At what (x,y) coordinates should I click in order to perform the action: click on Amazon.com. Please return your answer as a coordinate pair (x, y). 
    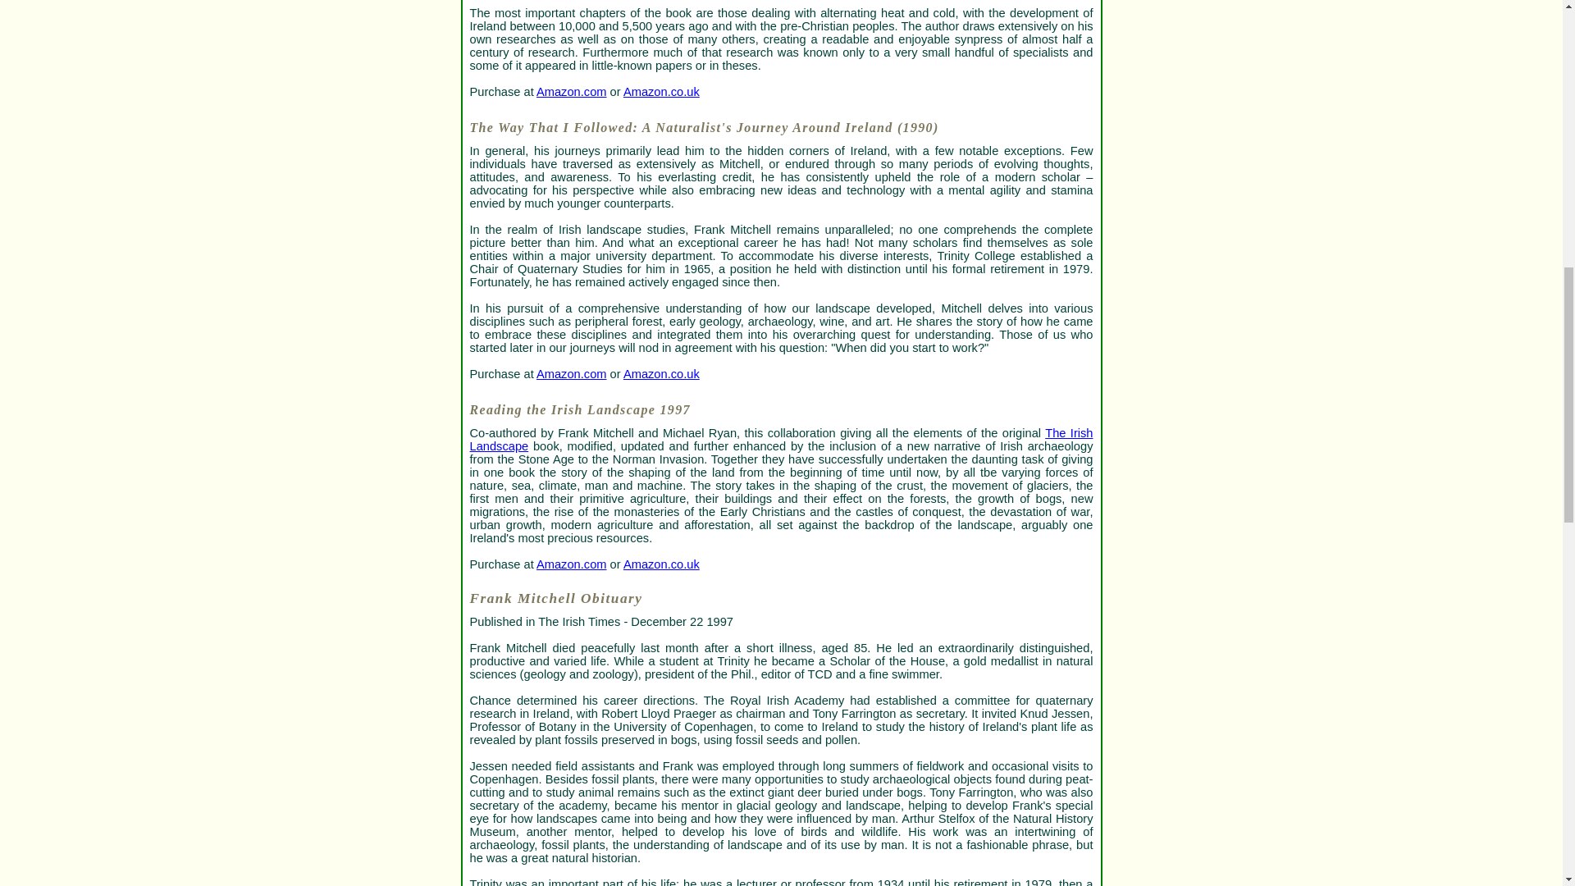
    Looking at the image, I should click on (571, 564).